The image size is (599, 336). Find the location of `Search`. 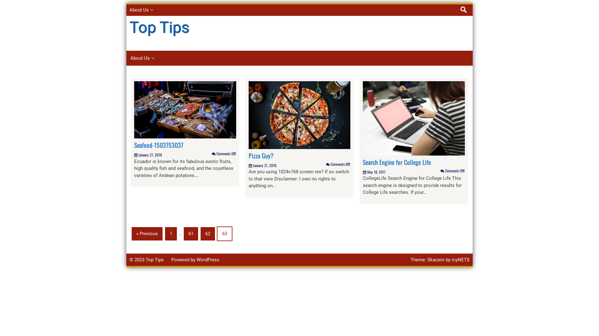

Search is located at coordinates (10, 6).